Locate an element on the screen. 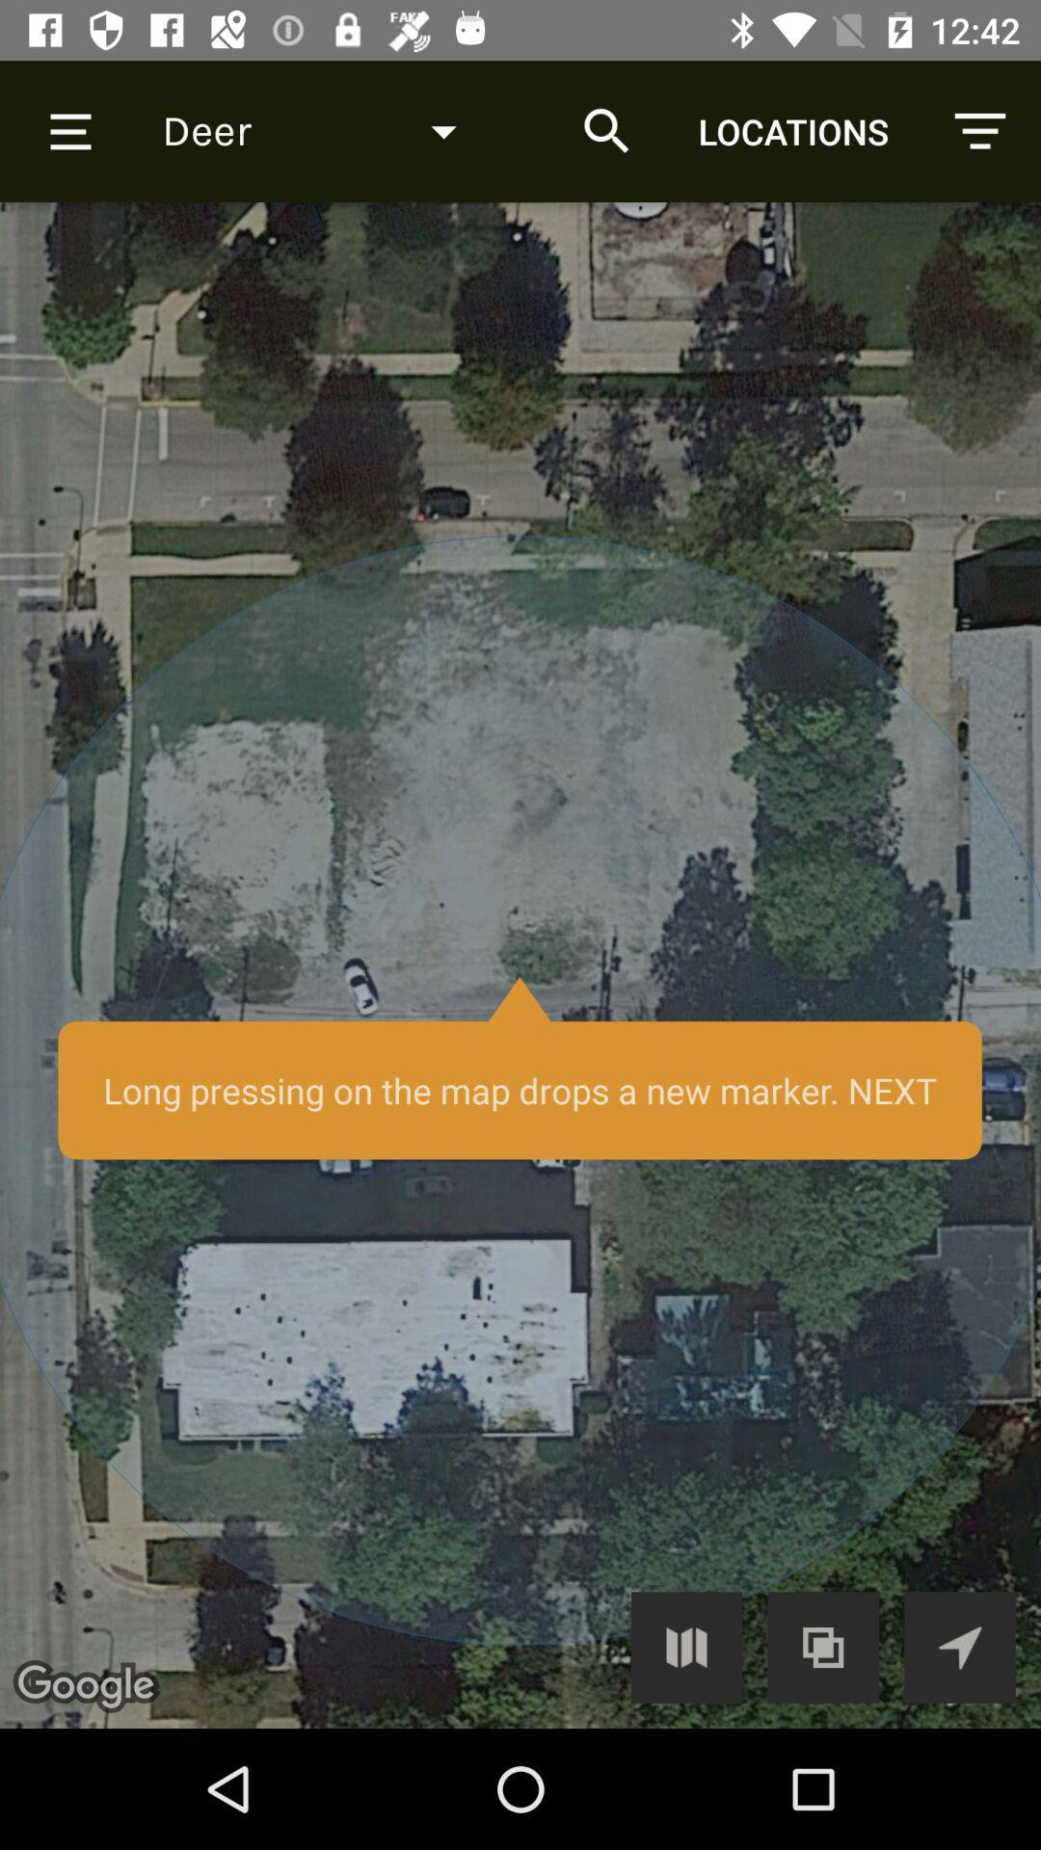  my location is located at coordinates (960, 1648).